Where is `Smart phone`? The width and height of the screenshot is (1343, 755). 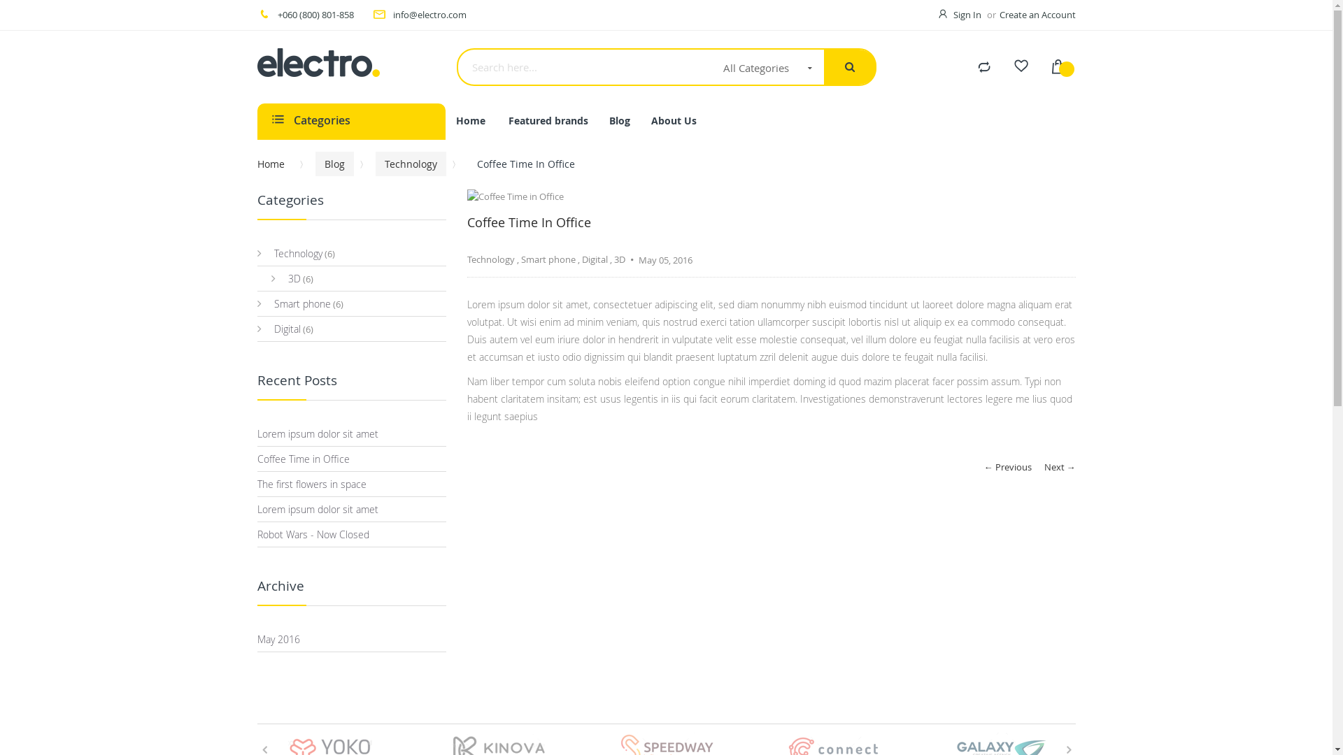 Smart phone is located at coordinates (294, 303).